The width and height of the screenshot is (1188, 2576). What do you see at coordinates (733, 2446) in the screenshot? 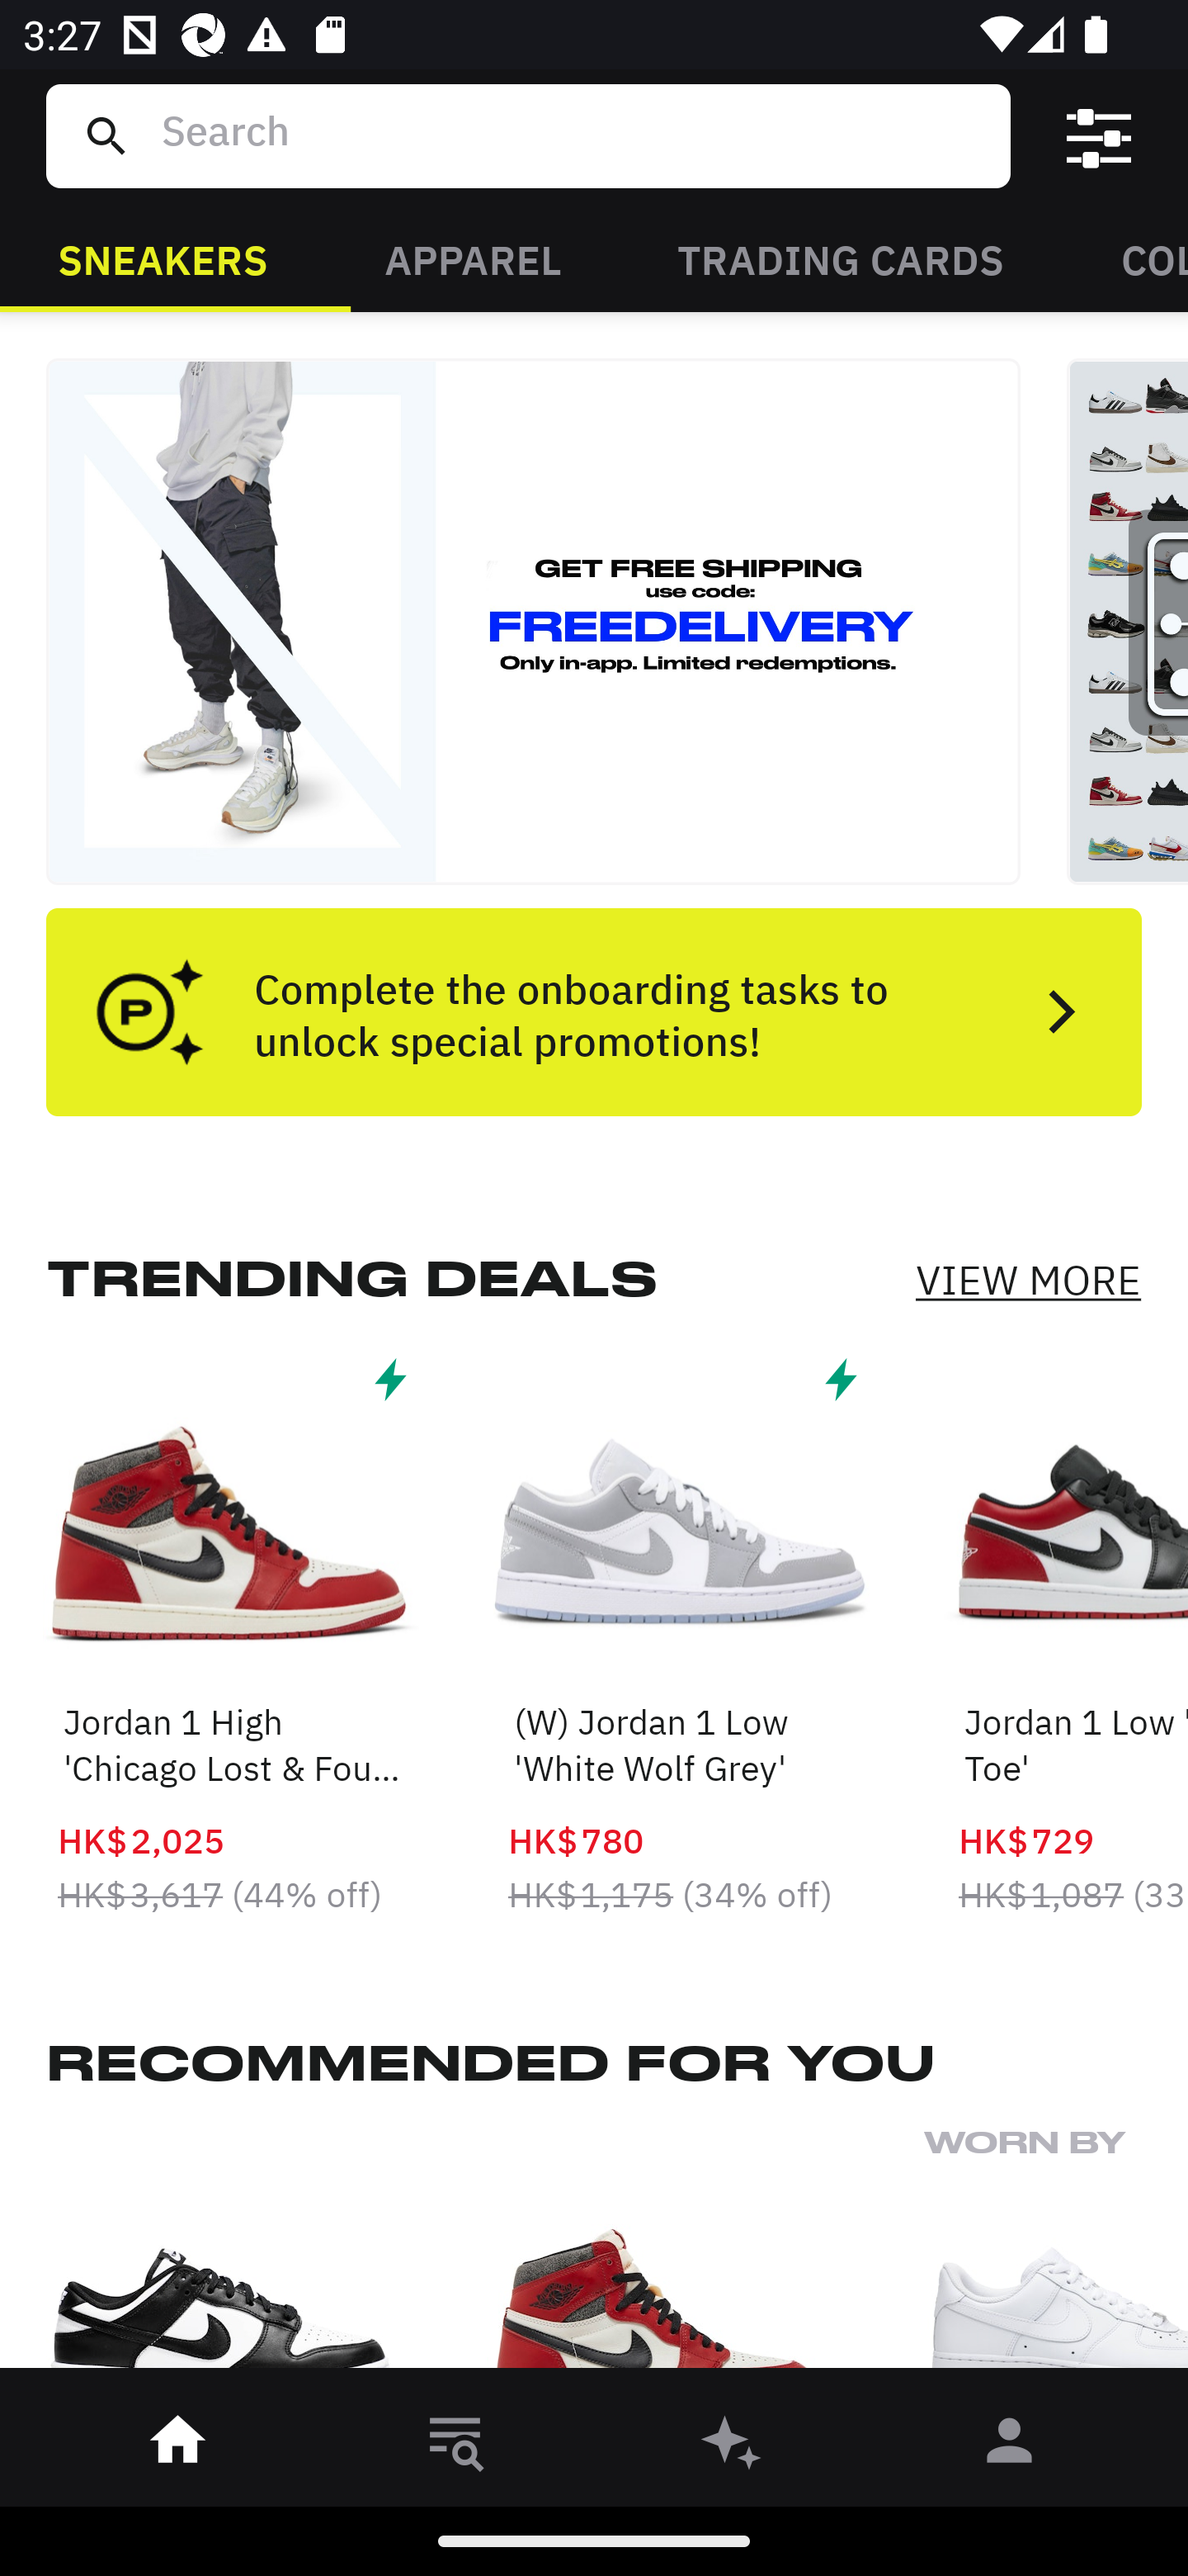
I see `󰫢` at bounding box center [733, 2446].